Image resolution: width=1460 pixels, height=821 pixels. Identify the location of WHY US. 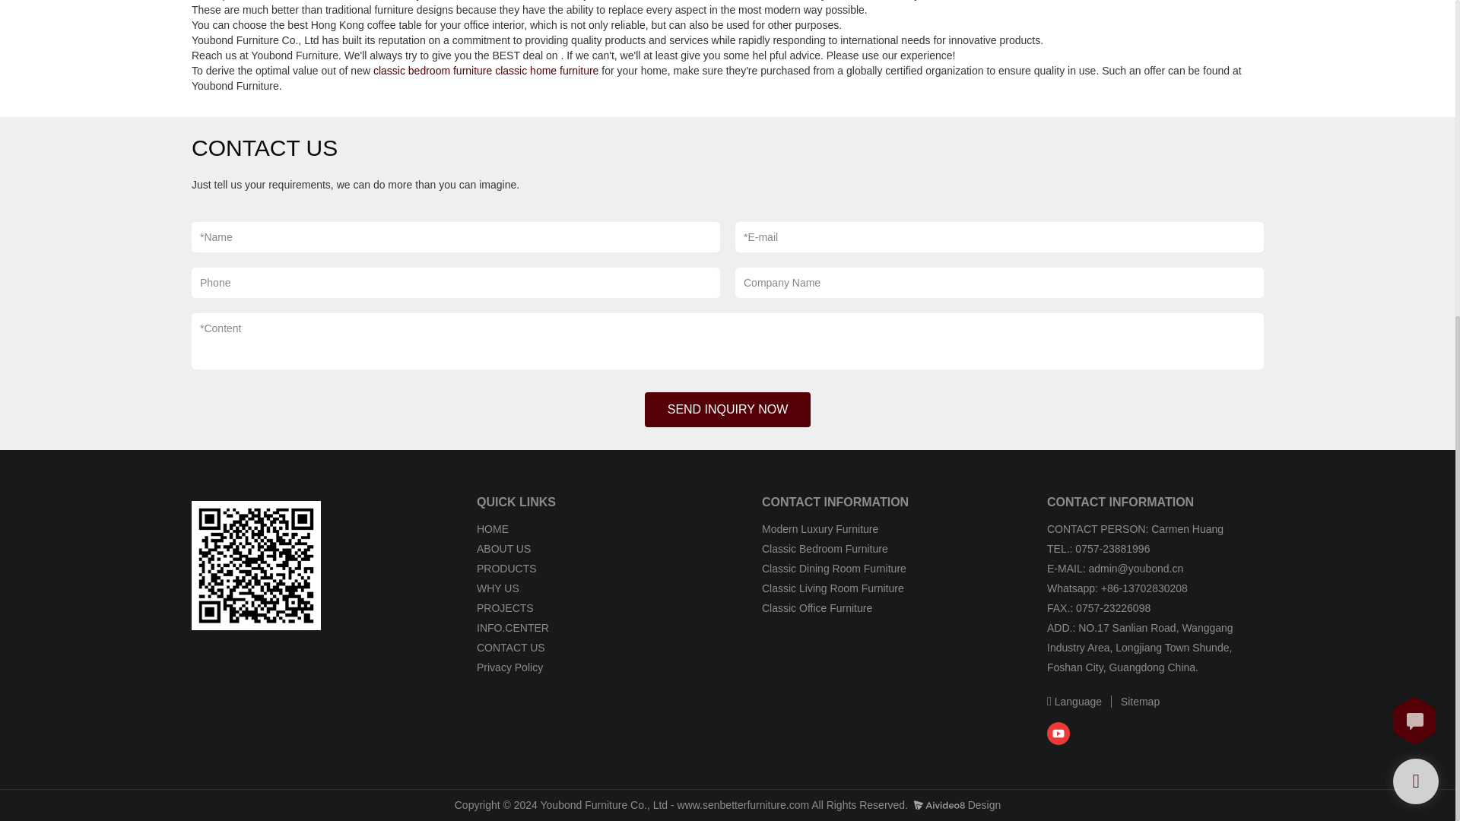
(498, 588).